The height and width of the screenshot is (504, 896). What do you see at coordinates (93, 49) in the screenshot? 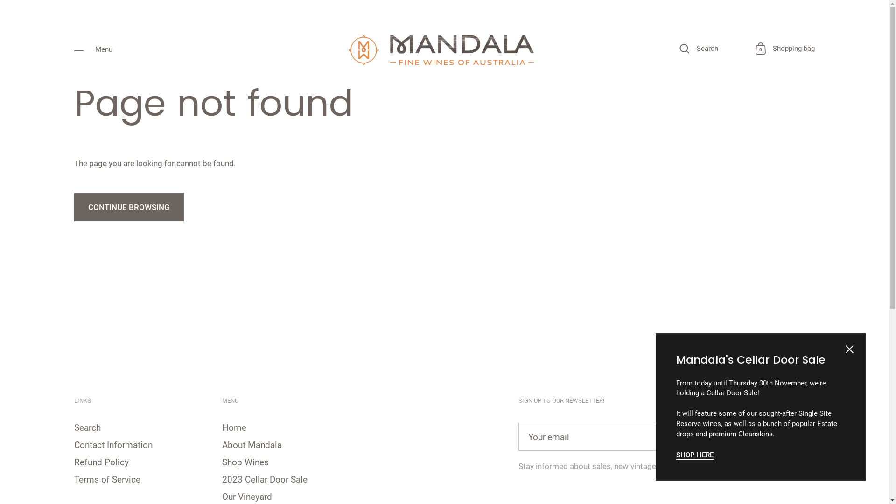
I see `Menu` at bounding box center [93, 49].